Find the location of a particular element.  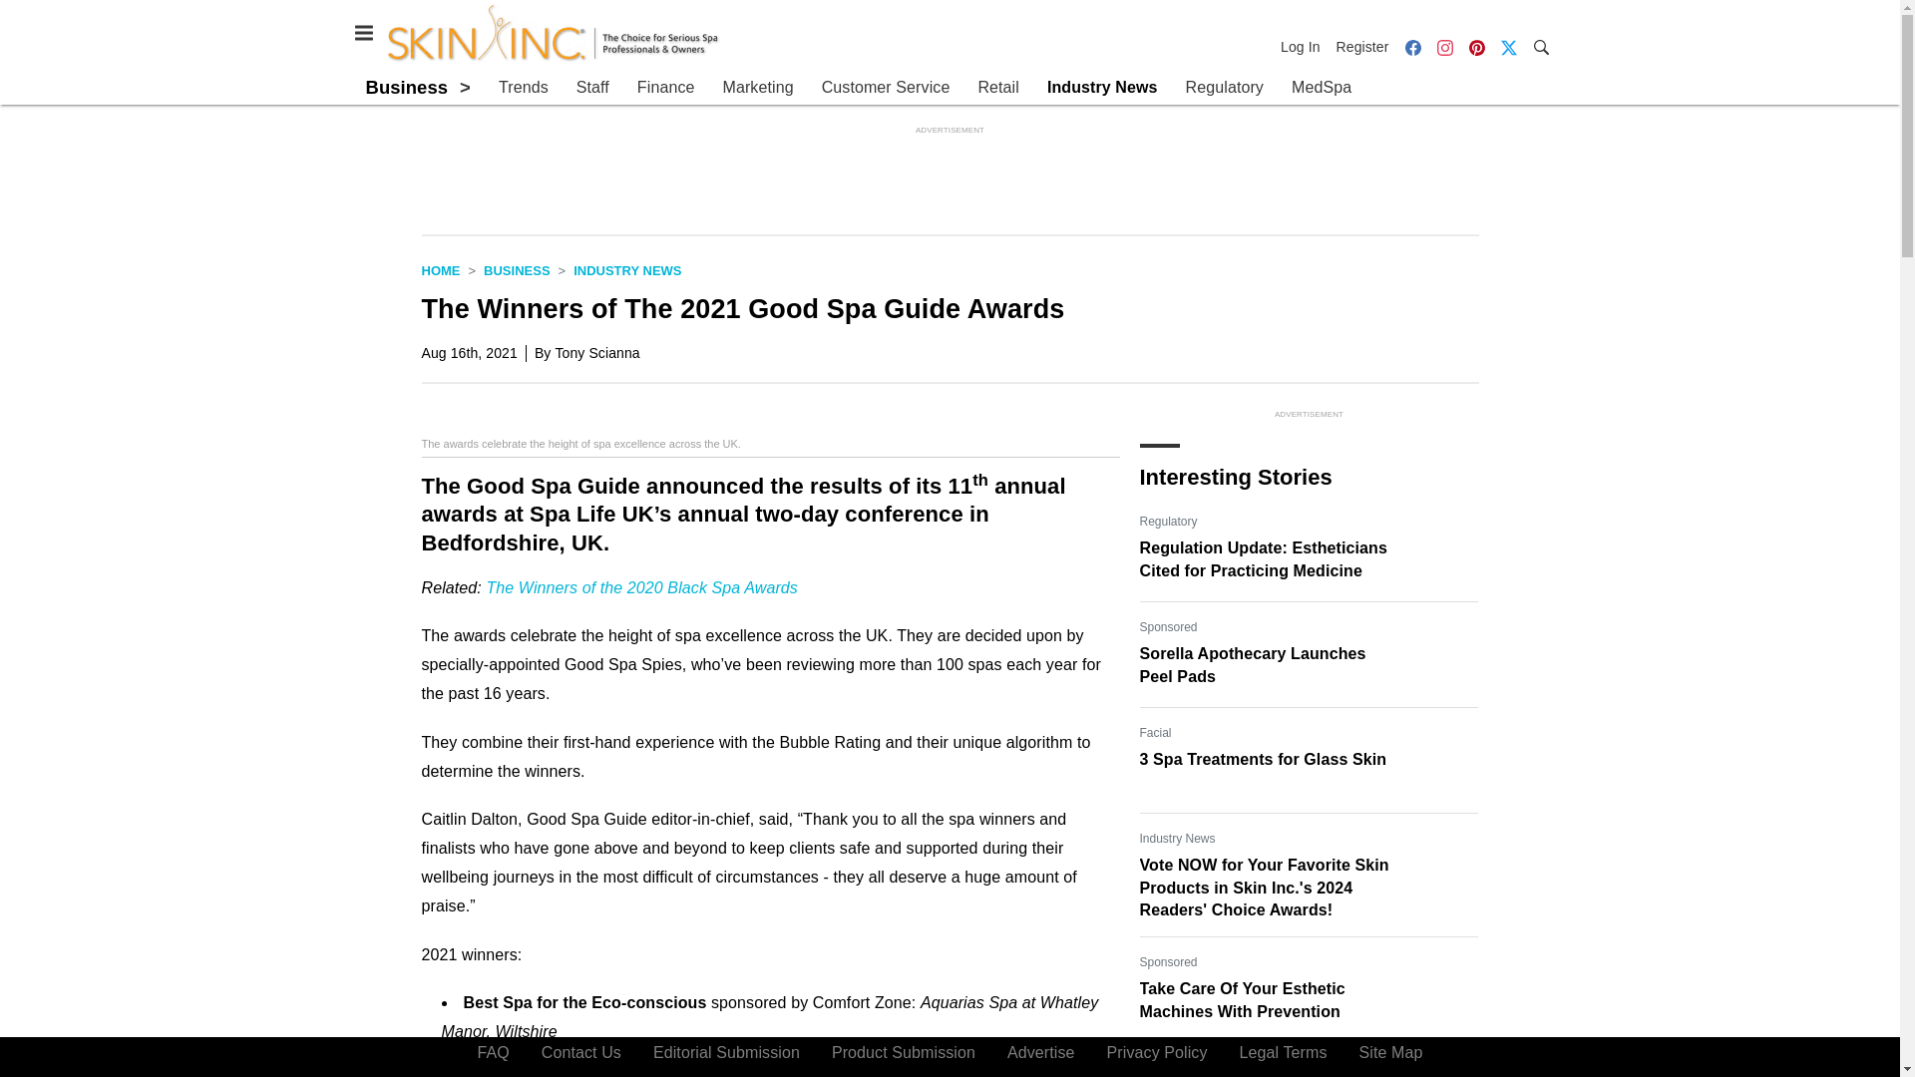

Pinterest icon is located at coordinates (1476, 48).